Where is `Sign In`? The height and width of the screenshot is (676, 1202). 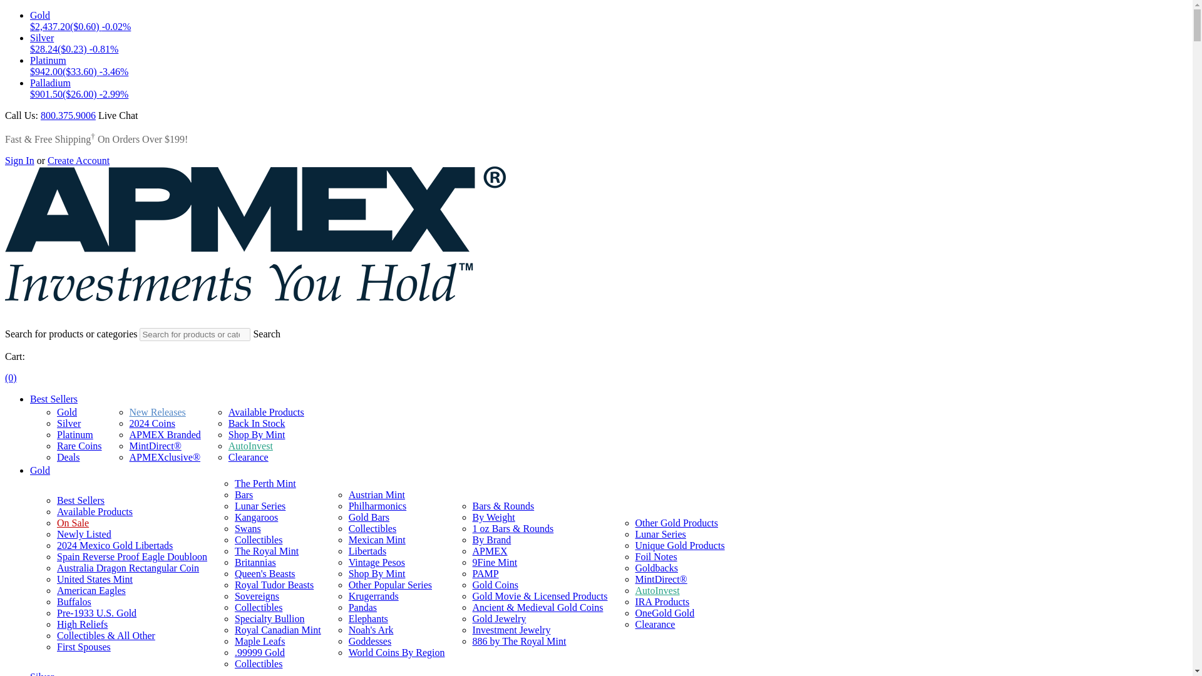 Sign In is located at coordinates (19, 160).